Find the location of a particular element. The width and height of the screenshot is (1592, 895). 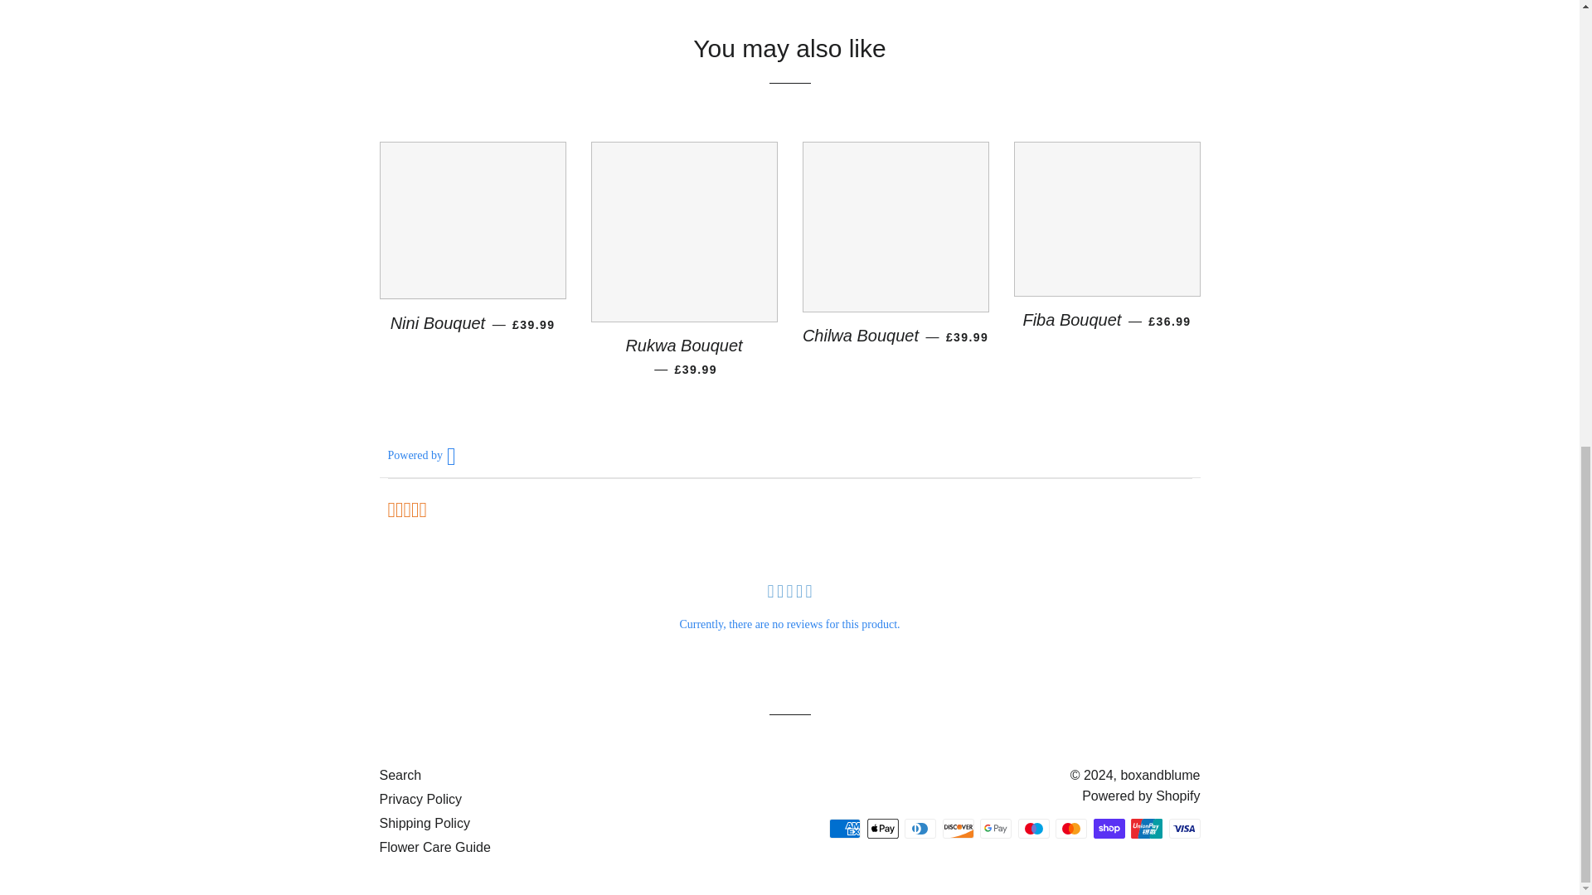

Flower Care Guide is located at coordinates (434, 847).